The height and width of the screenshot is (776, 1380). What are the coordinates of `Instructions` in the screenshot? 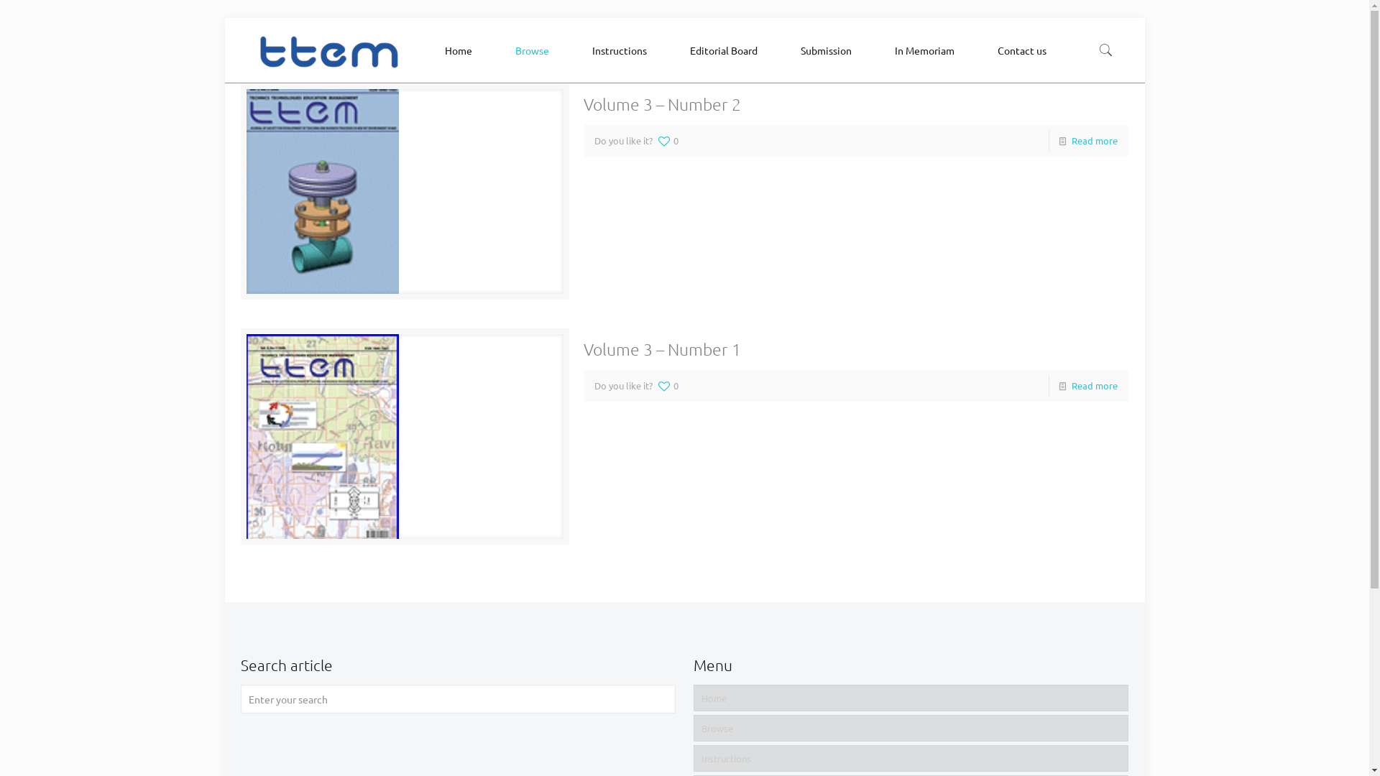 It's located at (623, 50).